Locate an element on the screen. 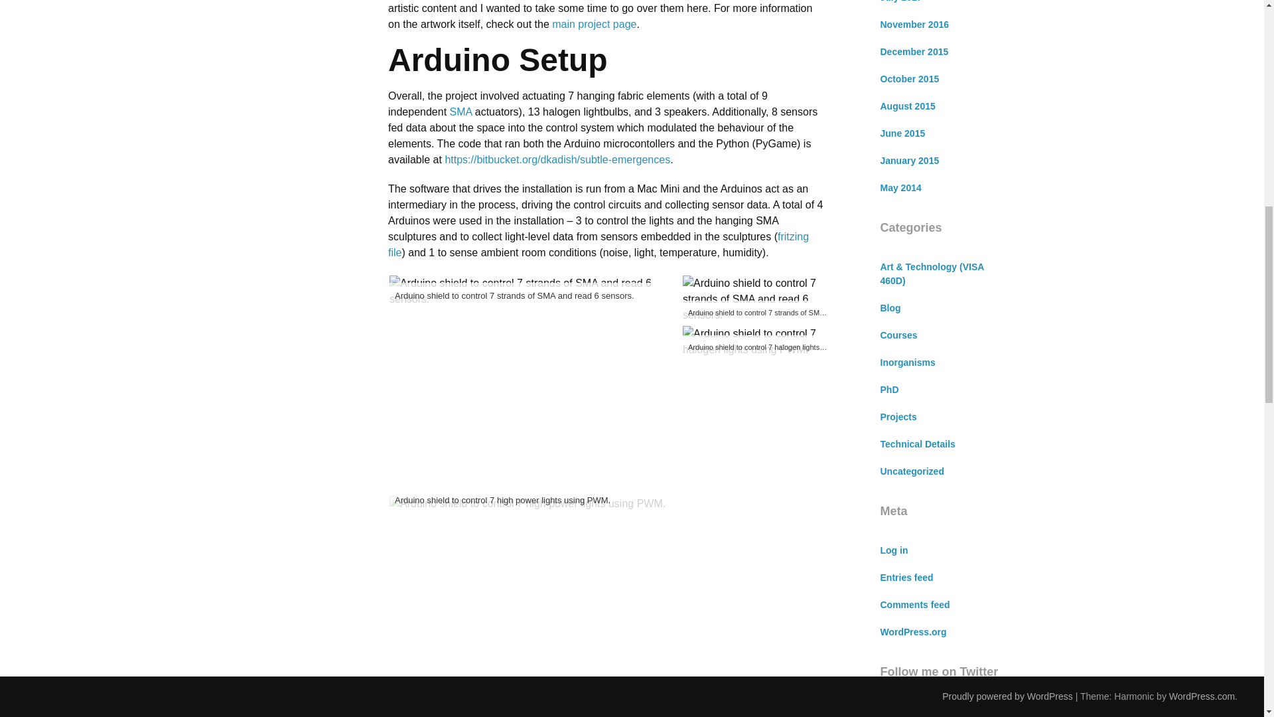 The height and width of the screenshot is (717, 1274). Arduino high-power control shield is located at coordinates (527, 504).